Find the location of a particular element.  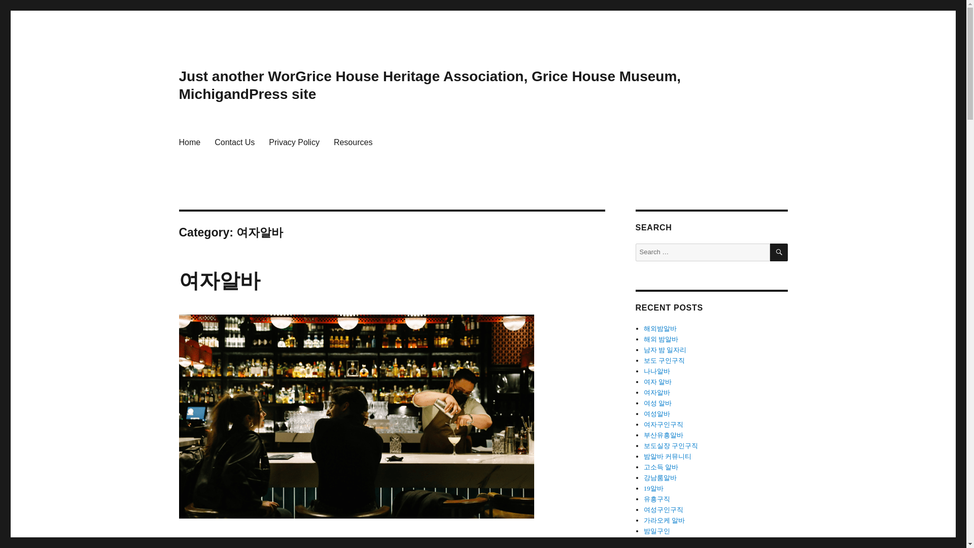

August 14, 2023 is located at coordinates (202, 545).